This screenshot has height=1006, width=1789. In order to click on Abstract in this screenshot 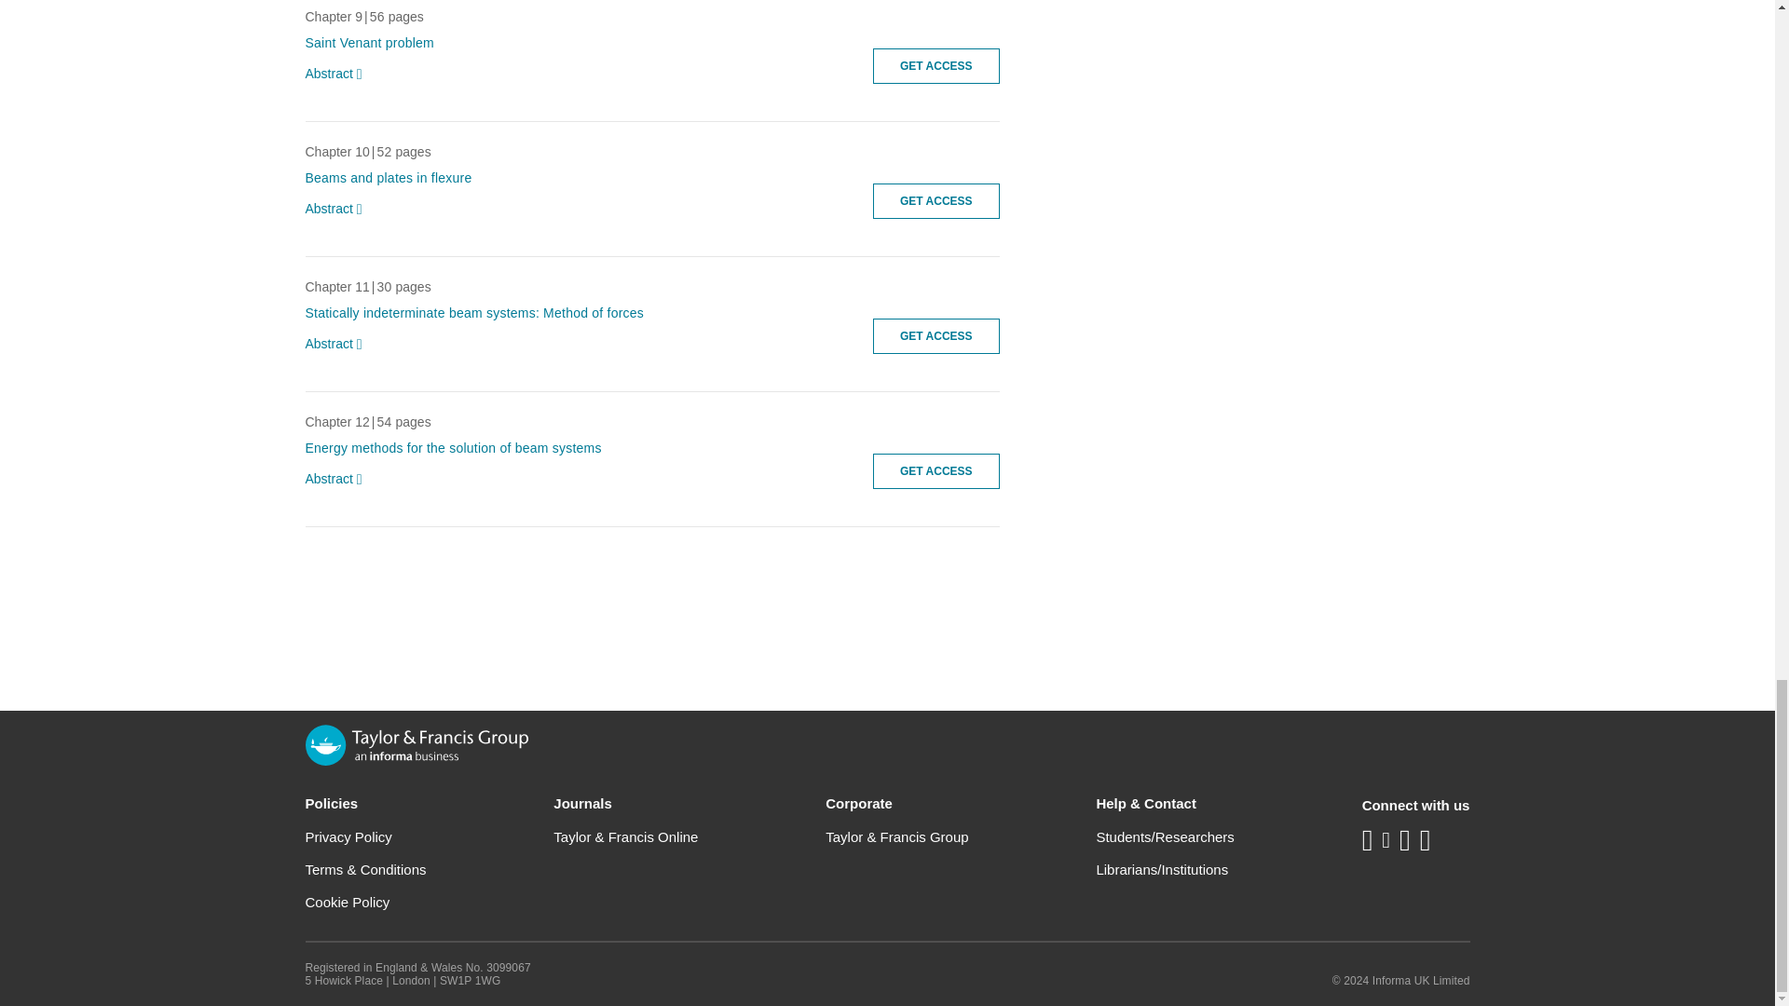, I will do `click(337, 75)`.